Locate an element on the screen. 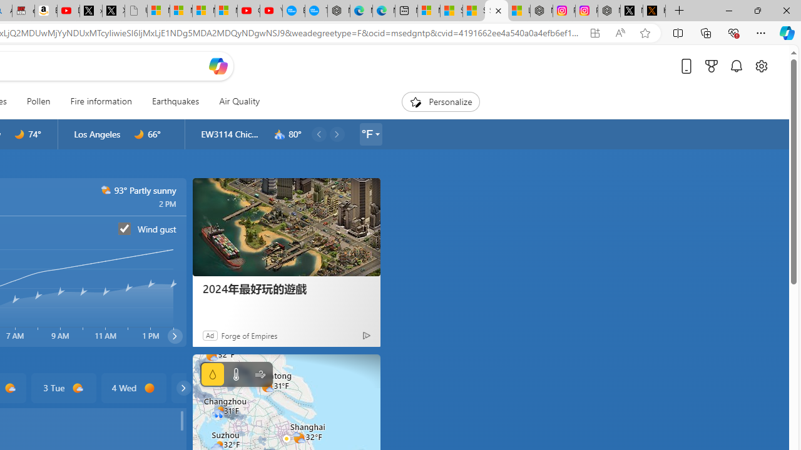 This screenshot has width=801, height=450. Day 1: Arriving in Yemen (surreal to be here) - YouTube is located at coordinates (68, 11).